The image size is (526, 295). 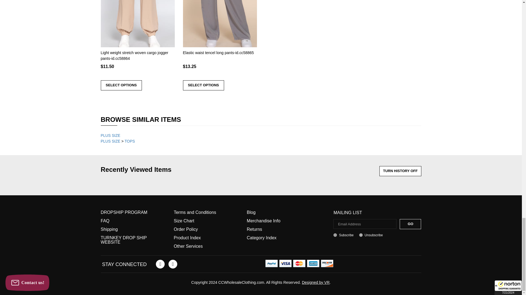 What do you see at coordinates (361, 235) in the screenshot?
I see `0` at bounding box center [361, 235].